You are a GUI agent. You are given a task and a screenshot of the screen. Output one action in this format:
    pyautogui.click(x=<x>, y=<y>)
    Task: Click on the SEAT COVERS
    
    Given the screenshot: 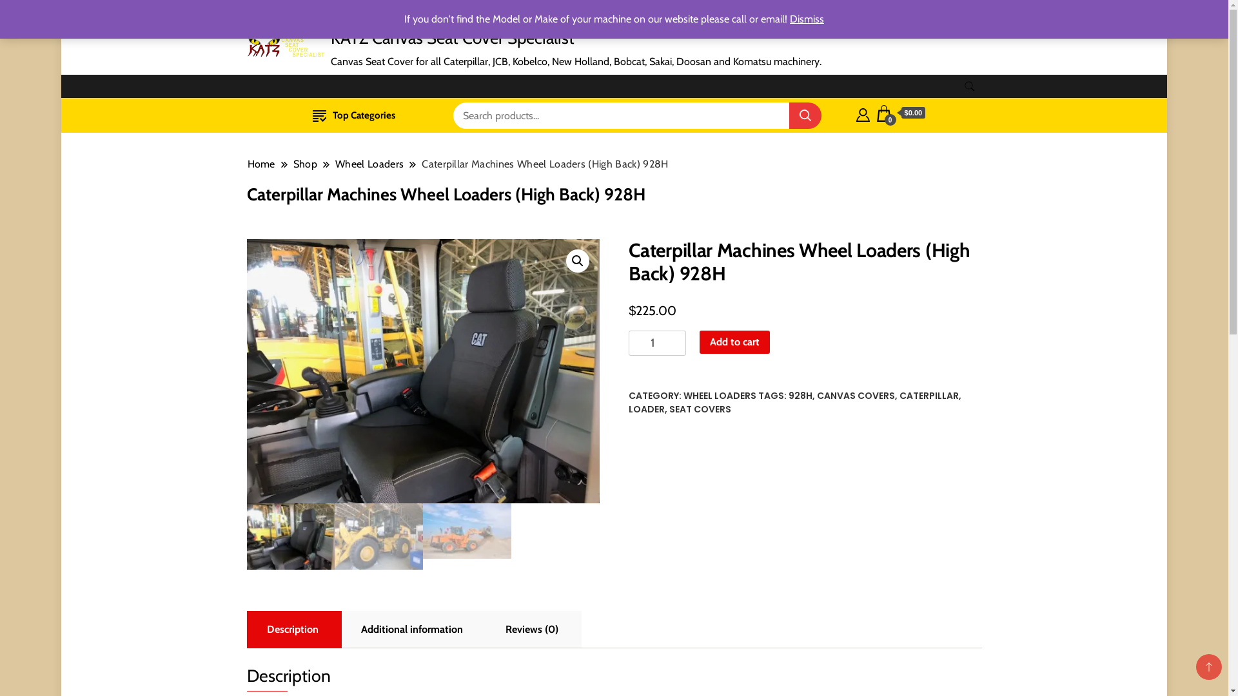 What is the action you would take?
    pyautogui.click(x=700, y=409)
    